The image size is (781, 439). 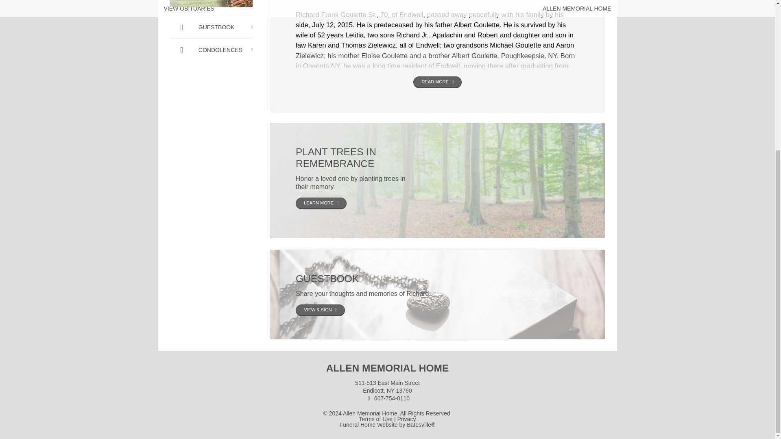 I want to click on CONDOLENCES, so click(x=321, y=203).